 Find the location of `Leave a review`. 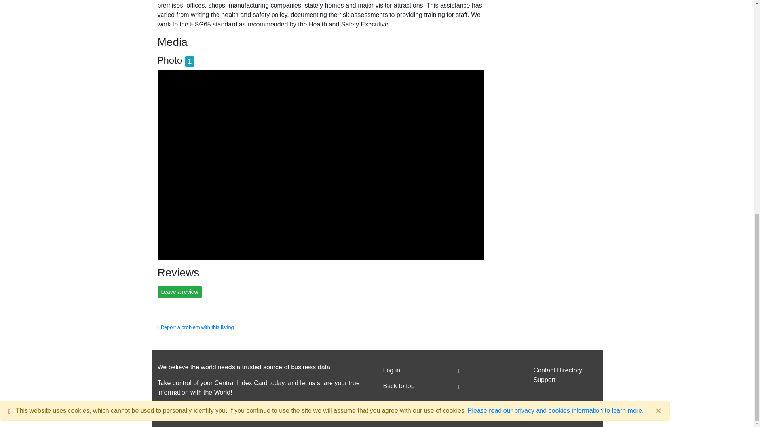

Leave a review is located at coordinates (180, 292).